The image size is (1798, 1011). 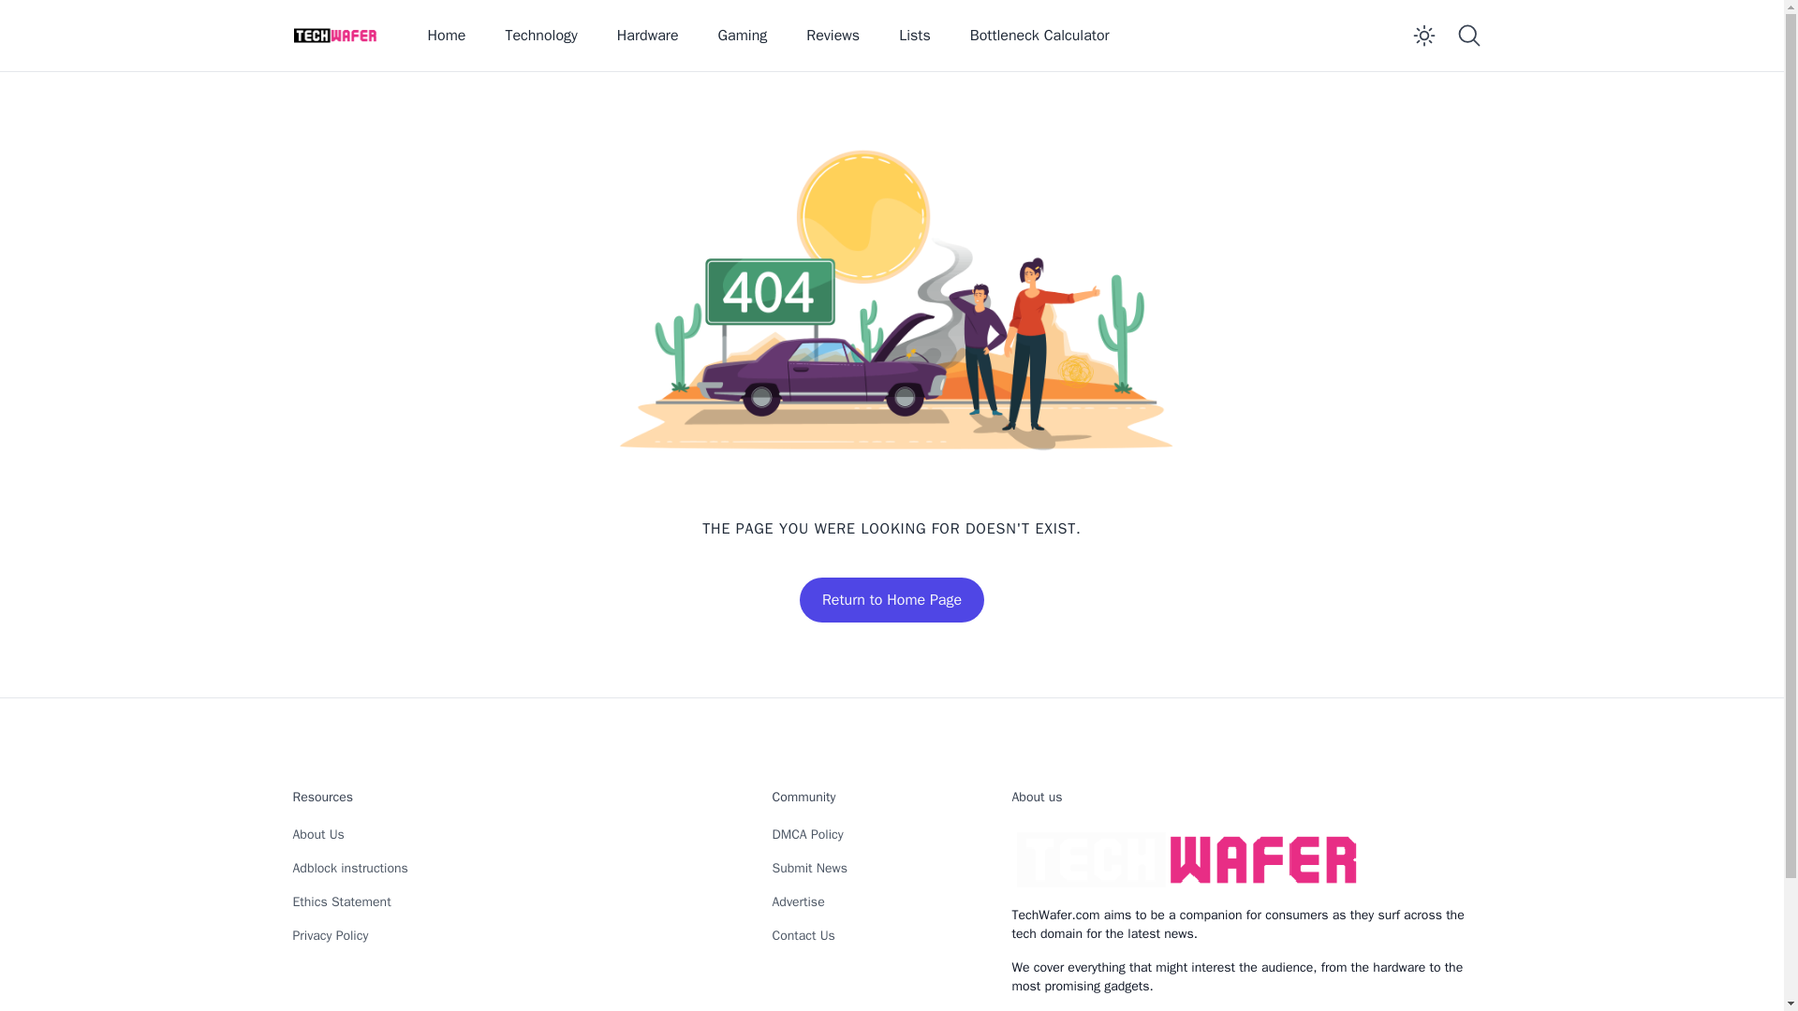 I want to click on Enable dark mode, so click(x=1422, y=36).